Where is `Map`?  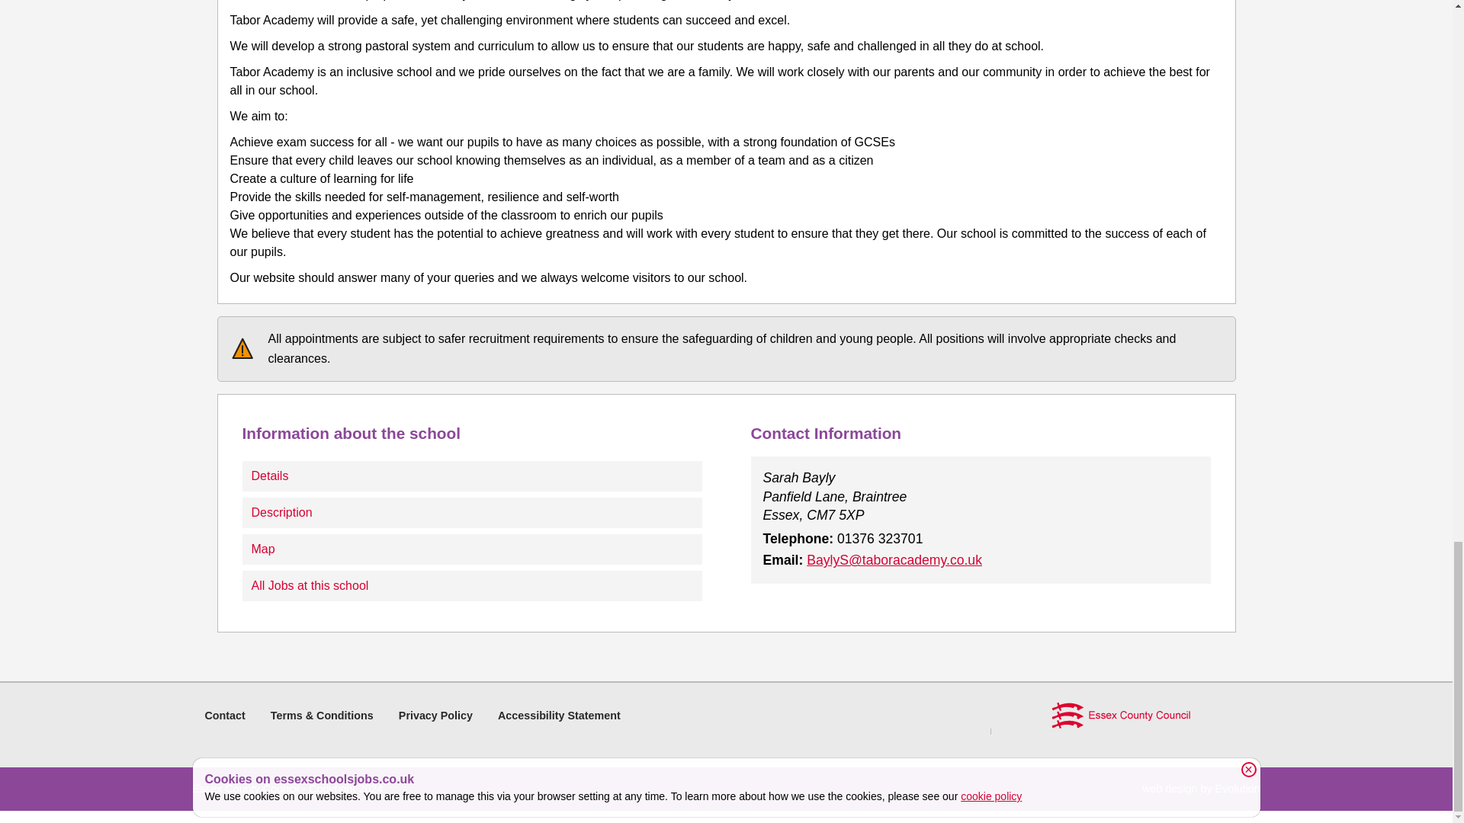 Map is located at coordinates (473, 549).